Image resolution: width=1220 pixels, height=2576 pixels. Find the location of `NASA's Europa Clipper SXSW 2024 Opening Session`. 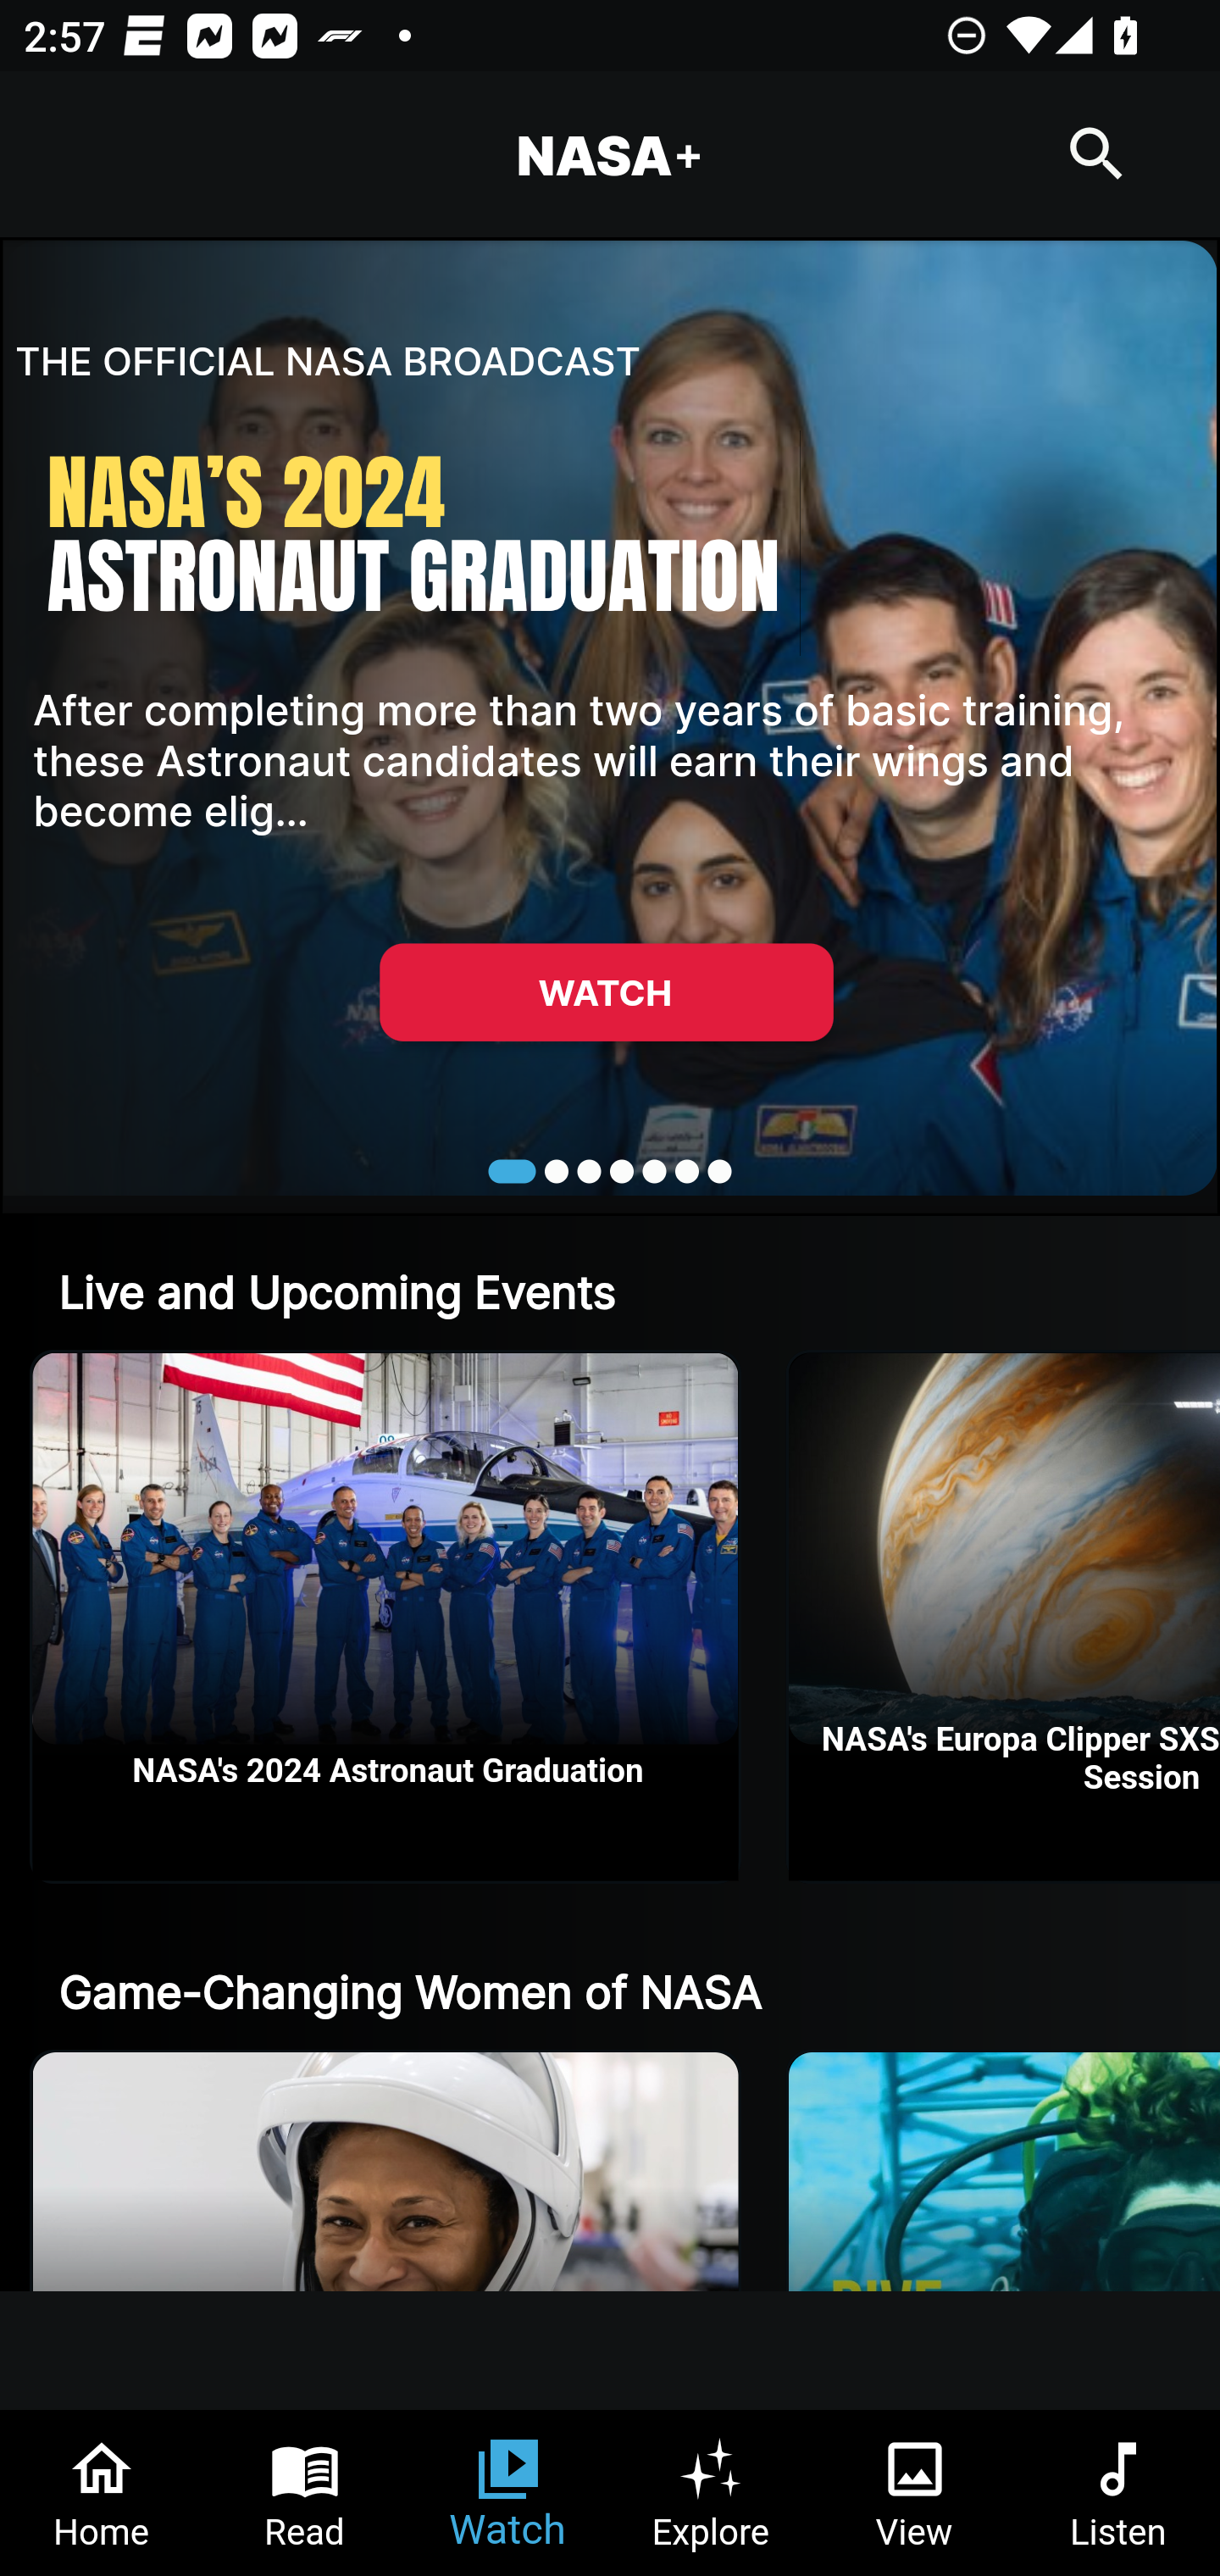

NASA's Europa Clipper SXSW 2024 Opening Session is located at coordinates (1005, 1617).